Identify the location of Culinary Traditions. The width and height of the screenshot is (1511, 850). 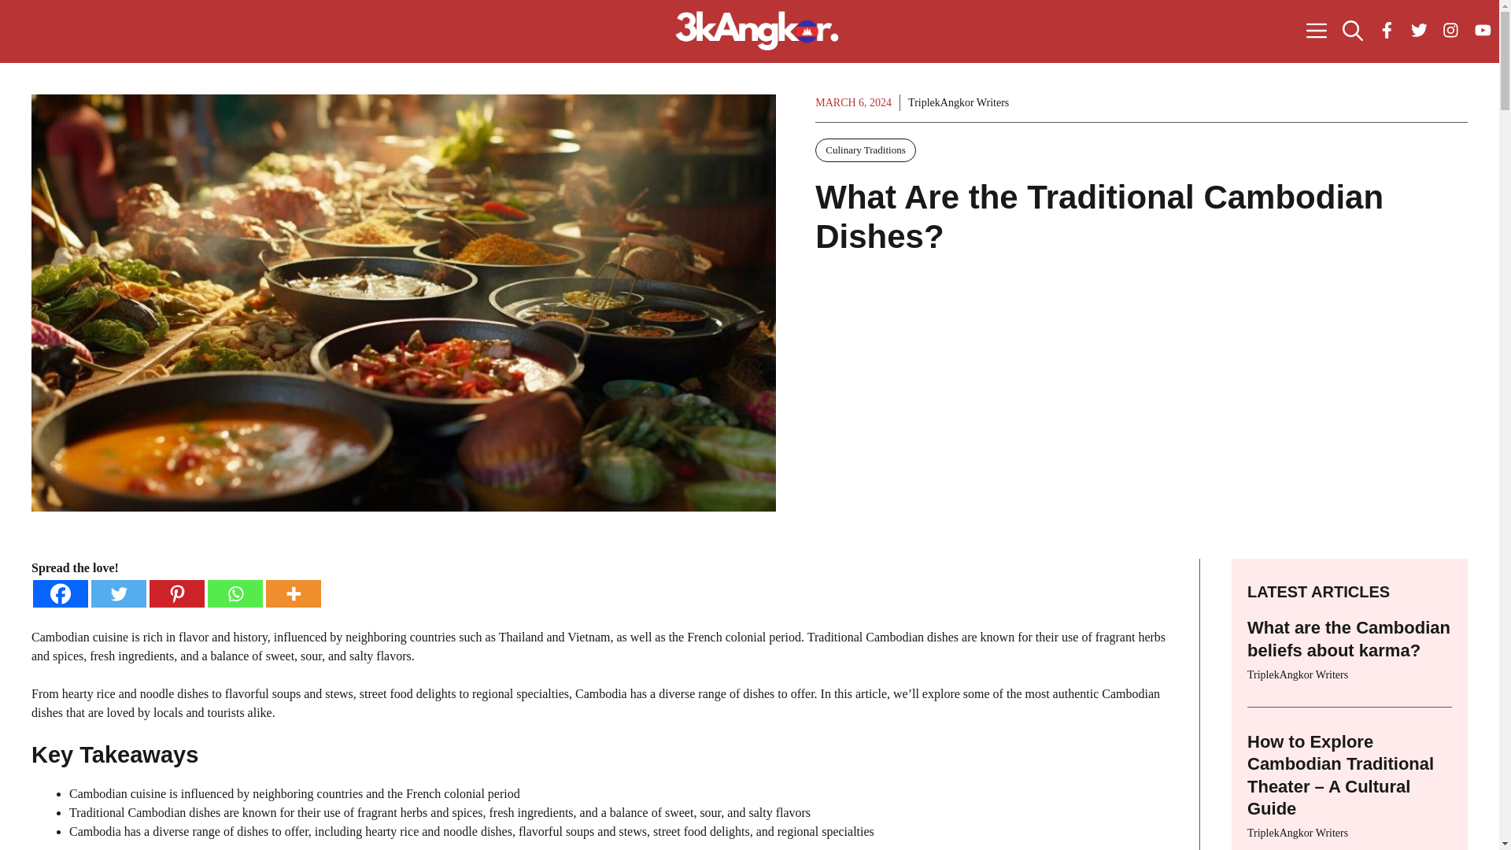
(866, 150).